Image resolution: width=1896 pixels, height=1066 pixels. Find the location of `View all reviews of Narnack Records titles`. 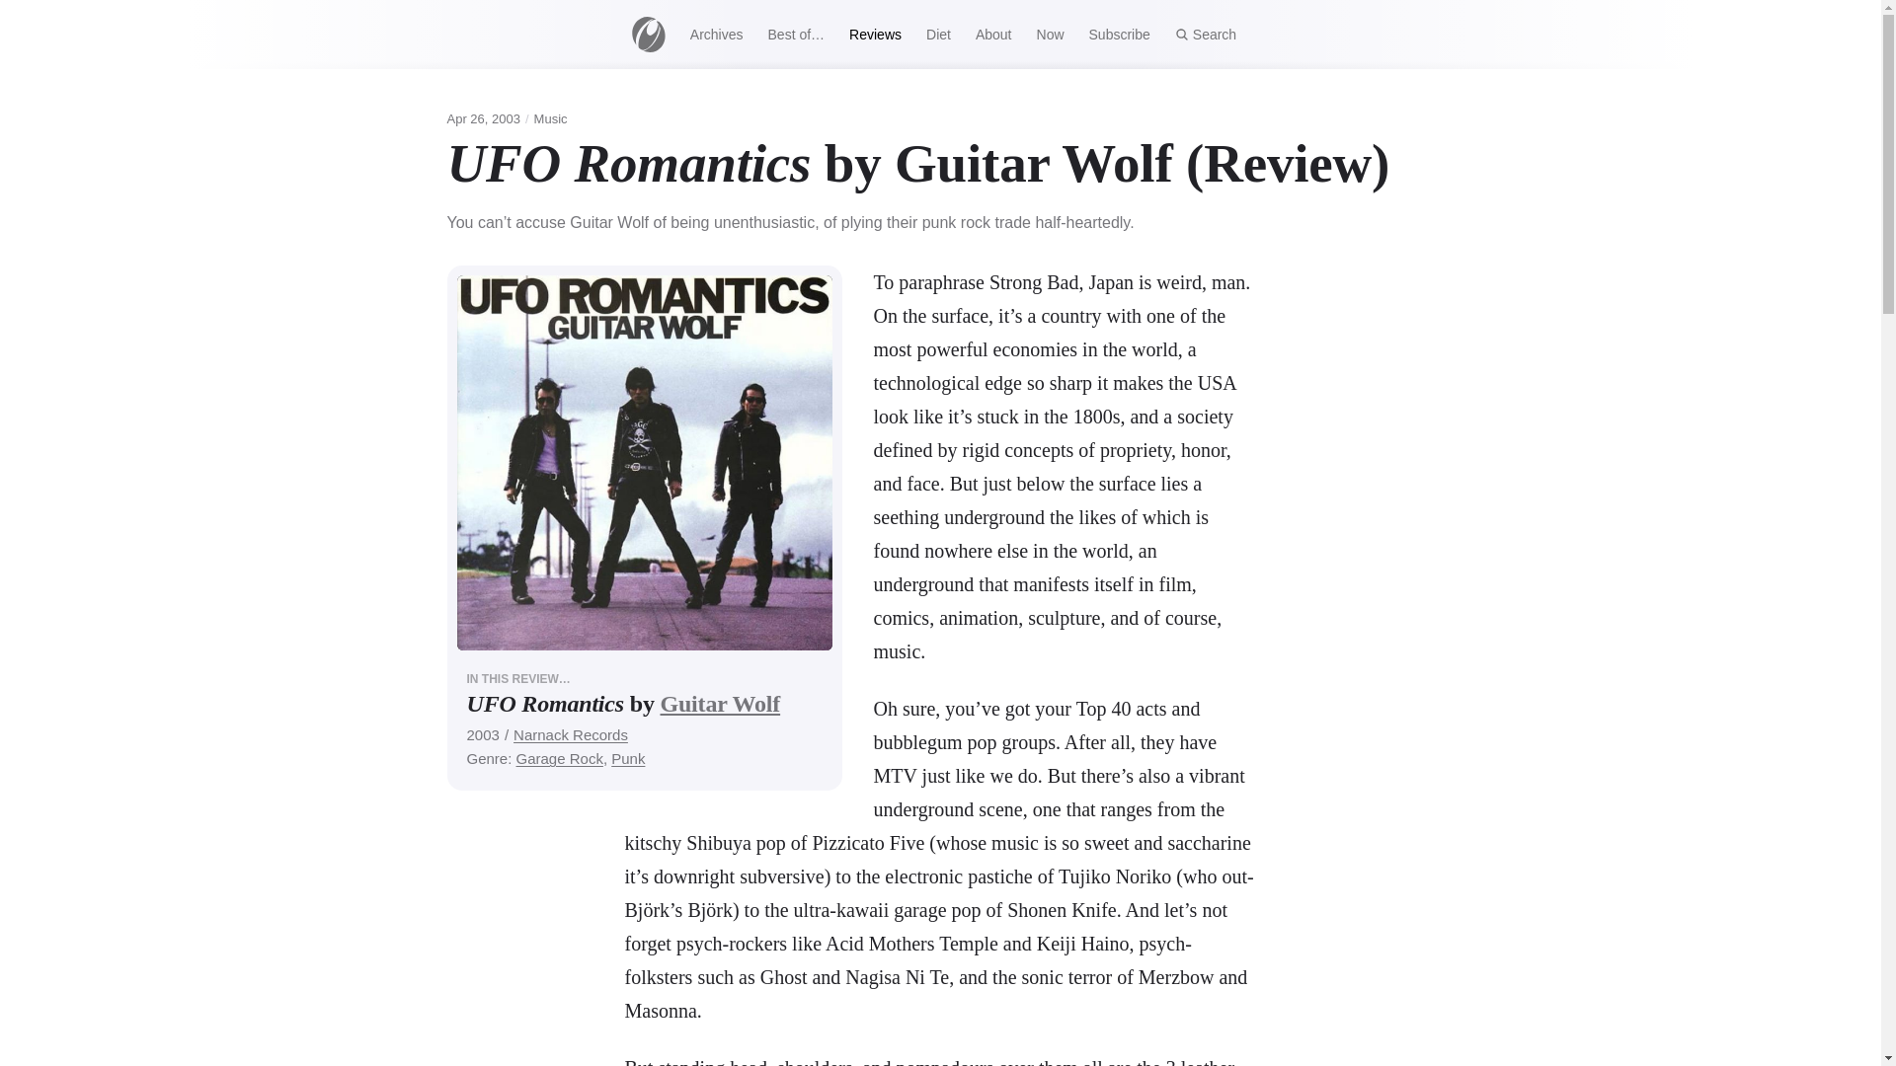

View all reviews of Narnack Records titles is located at coordinates (571, 734).